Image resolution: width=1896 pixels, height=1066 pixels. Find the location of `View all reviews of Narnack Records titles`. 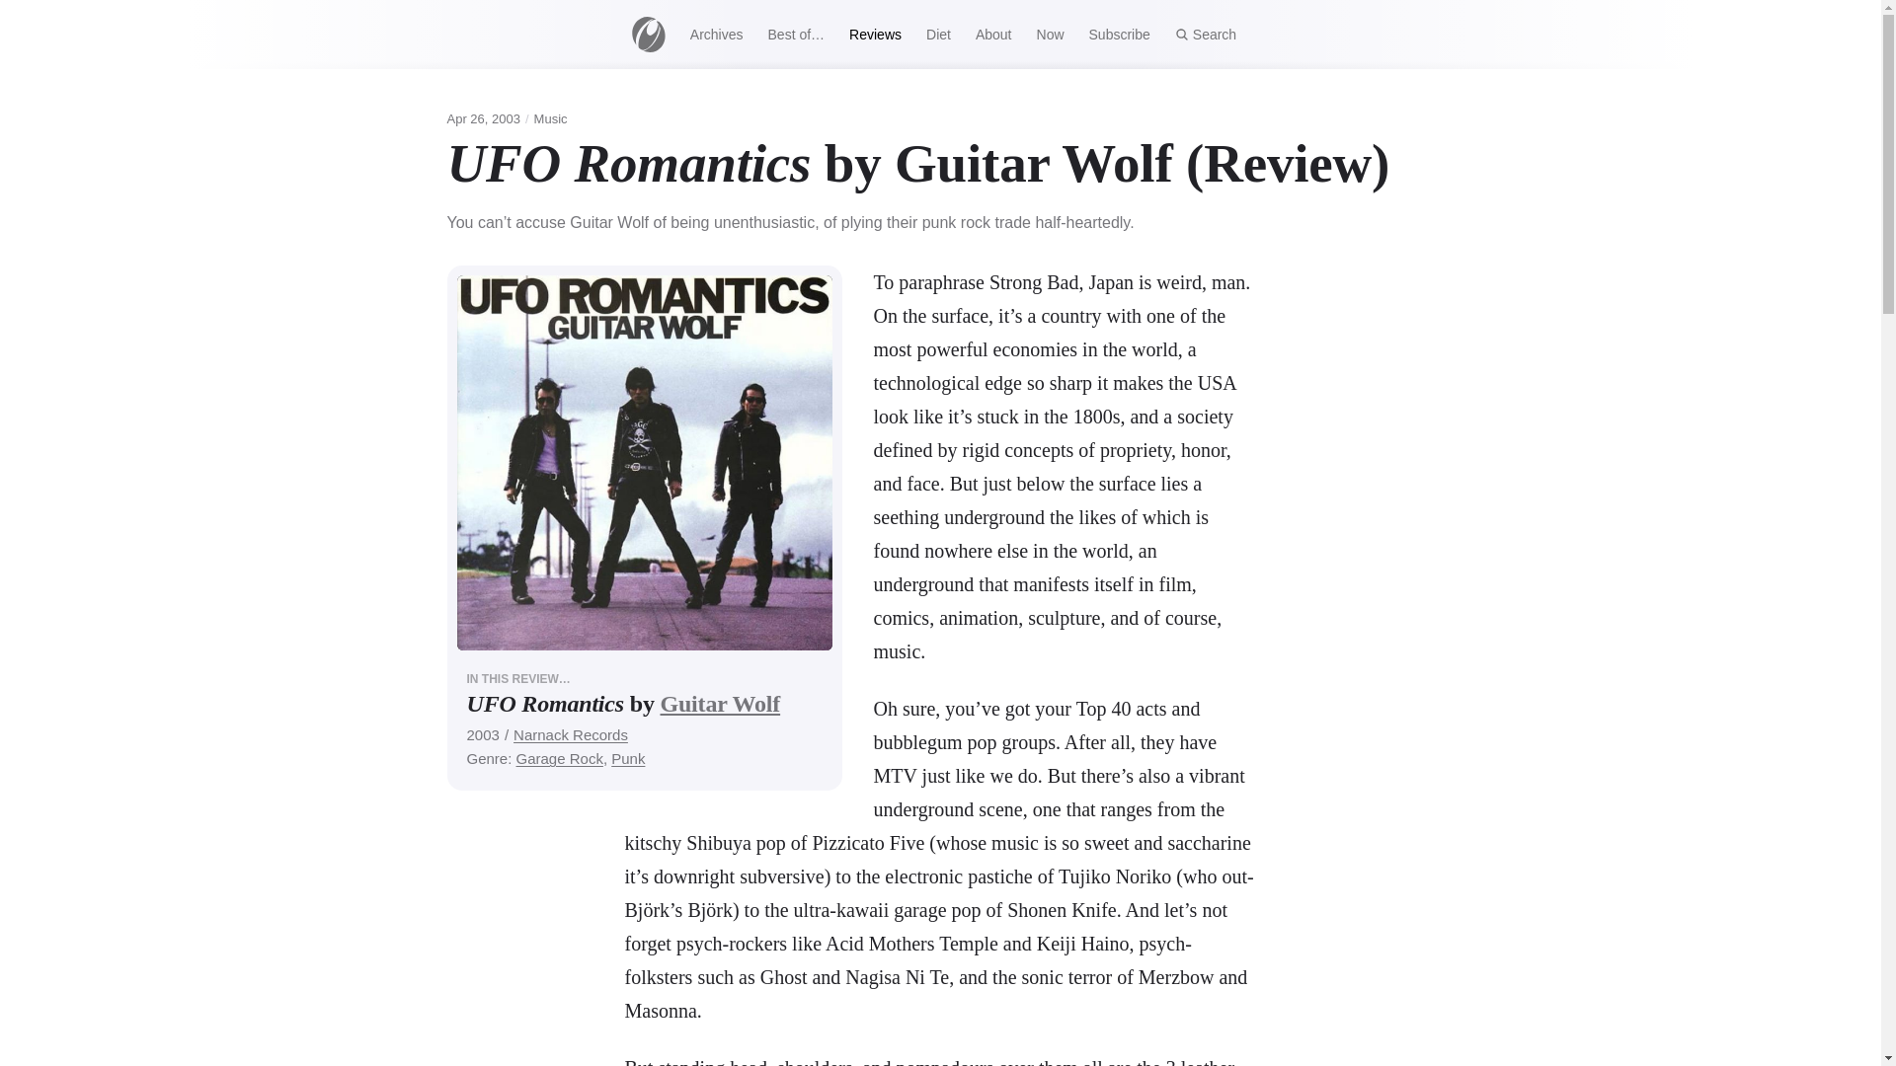

View all reviews of Narnack Records titles is located at coordinates (571, 734).